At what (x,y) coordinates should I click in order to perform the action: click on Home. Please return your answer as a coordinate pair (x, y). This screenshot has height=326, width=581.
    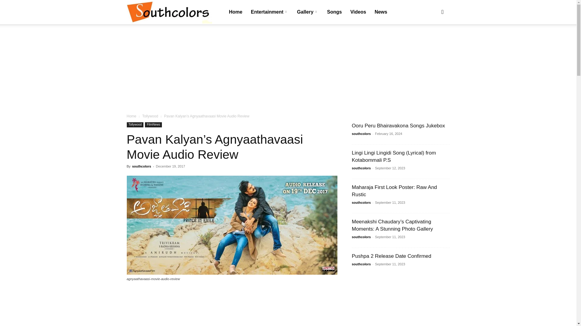
    Looking at the image, I should click on (235, 12).